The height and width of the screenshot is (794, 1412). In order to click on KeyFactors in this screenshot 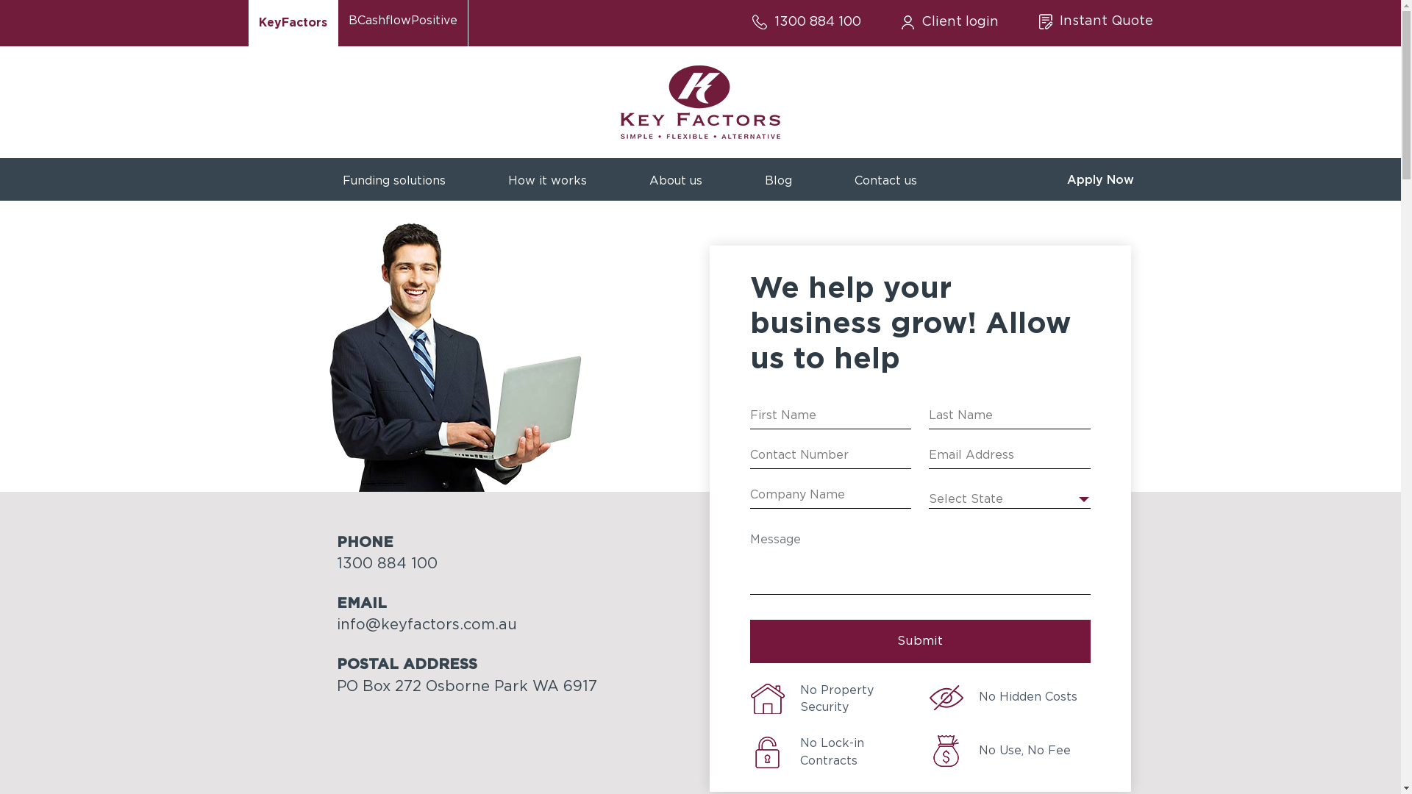, I will do `click(293, 24)`.